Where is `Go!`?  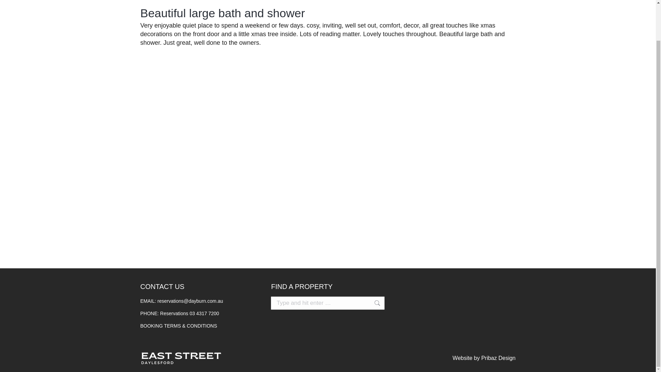
Go! is located at coordinates (374, 262).